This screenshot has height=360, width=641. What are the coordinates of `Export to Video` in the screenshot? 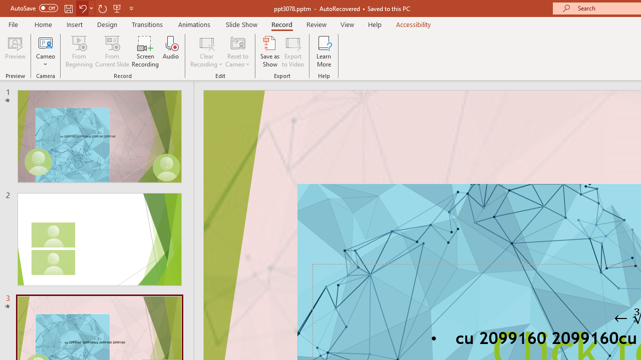 It's located at (293, 51).